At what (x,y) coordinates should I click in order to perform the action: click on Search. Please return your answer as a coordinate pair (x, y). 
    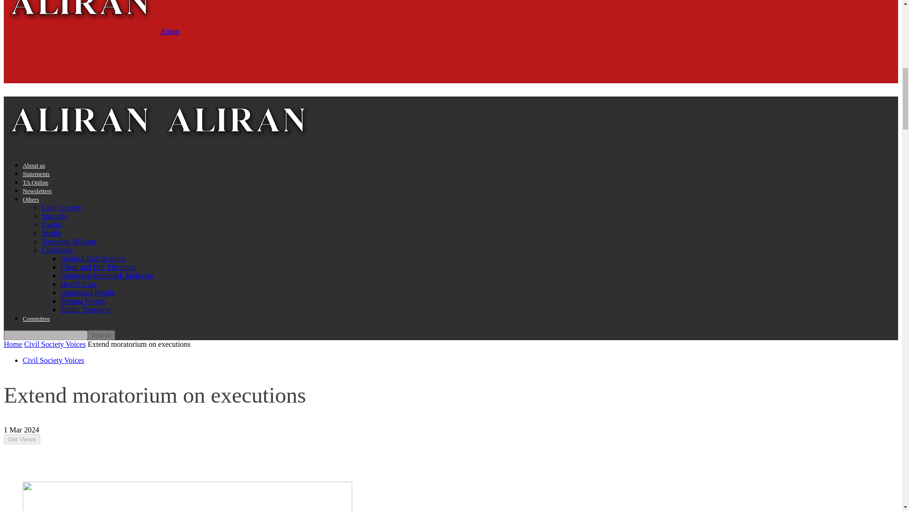
    Looking at the image, I should click on (101, 335).